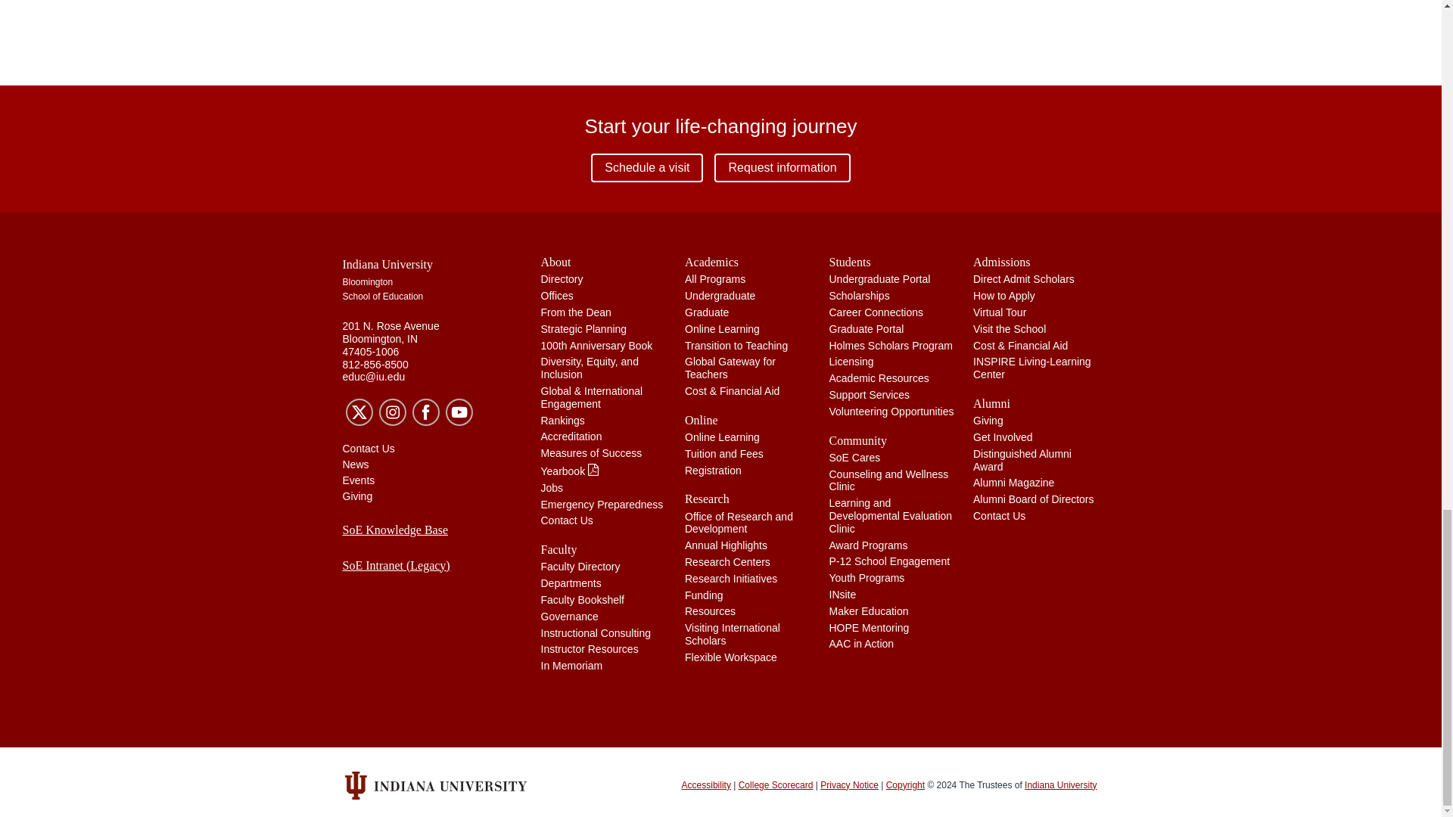  Describe the element at coordinates (596, 346) in the screenshot. I see `100th Anniversary Book` at that location.